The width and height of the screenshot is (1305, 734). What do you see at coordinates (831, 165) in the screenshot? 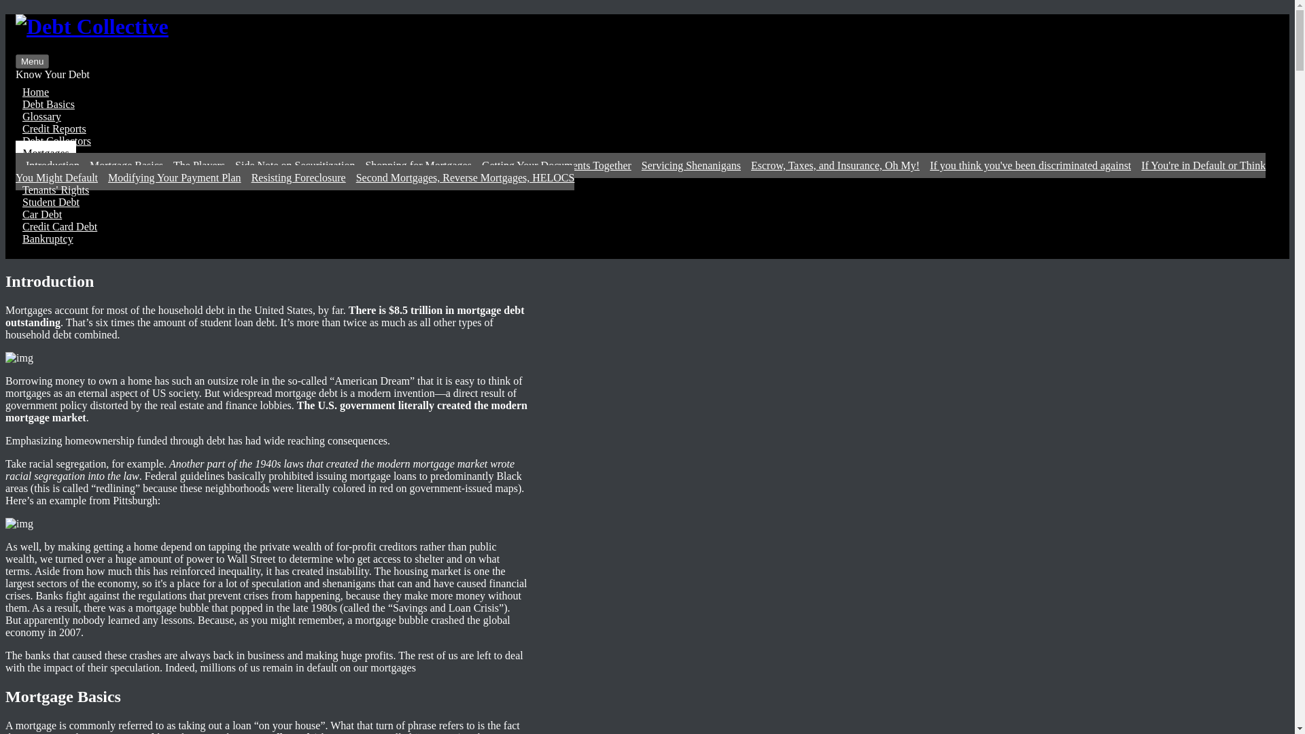
I see `Escrow, Taxes, and Insurance, Oh My!` at bounding box center [831, 165].